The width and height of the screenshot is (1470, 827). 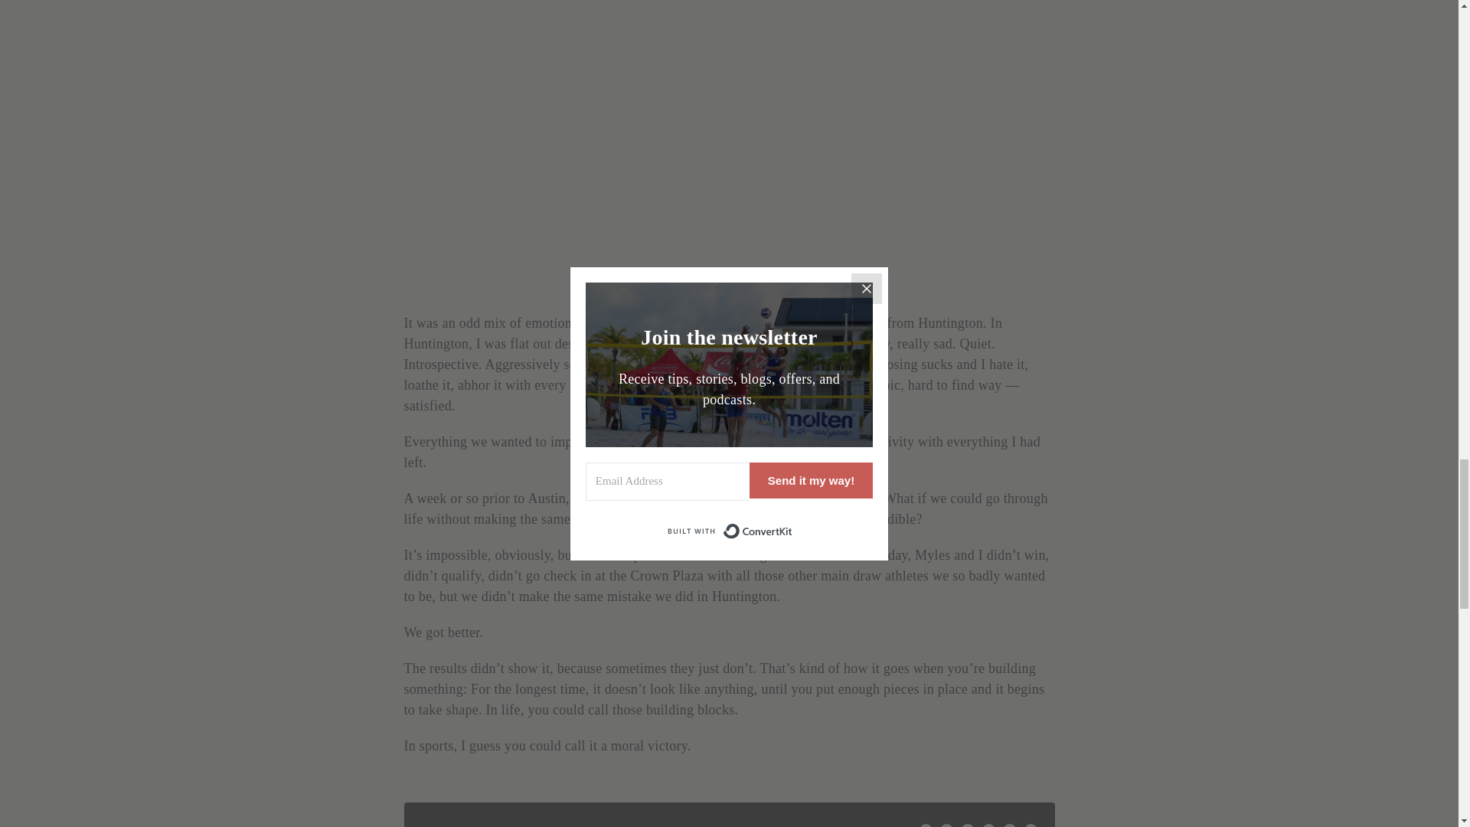 What do you see at coordinates (946, 825) in the screenshot?
I see `Twitter` at bounding box center [946, 825].